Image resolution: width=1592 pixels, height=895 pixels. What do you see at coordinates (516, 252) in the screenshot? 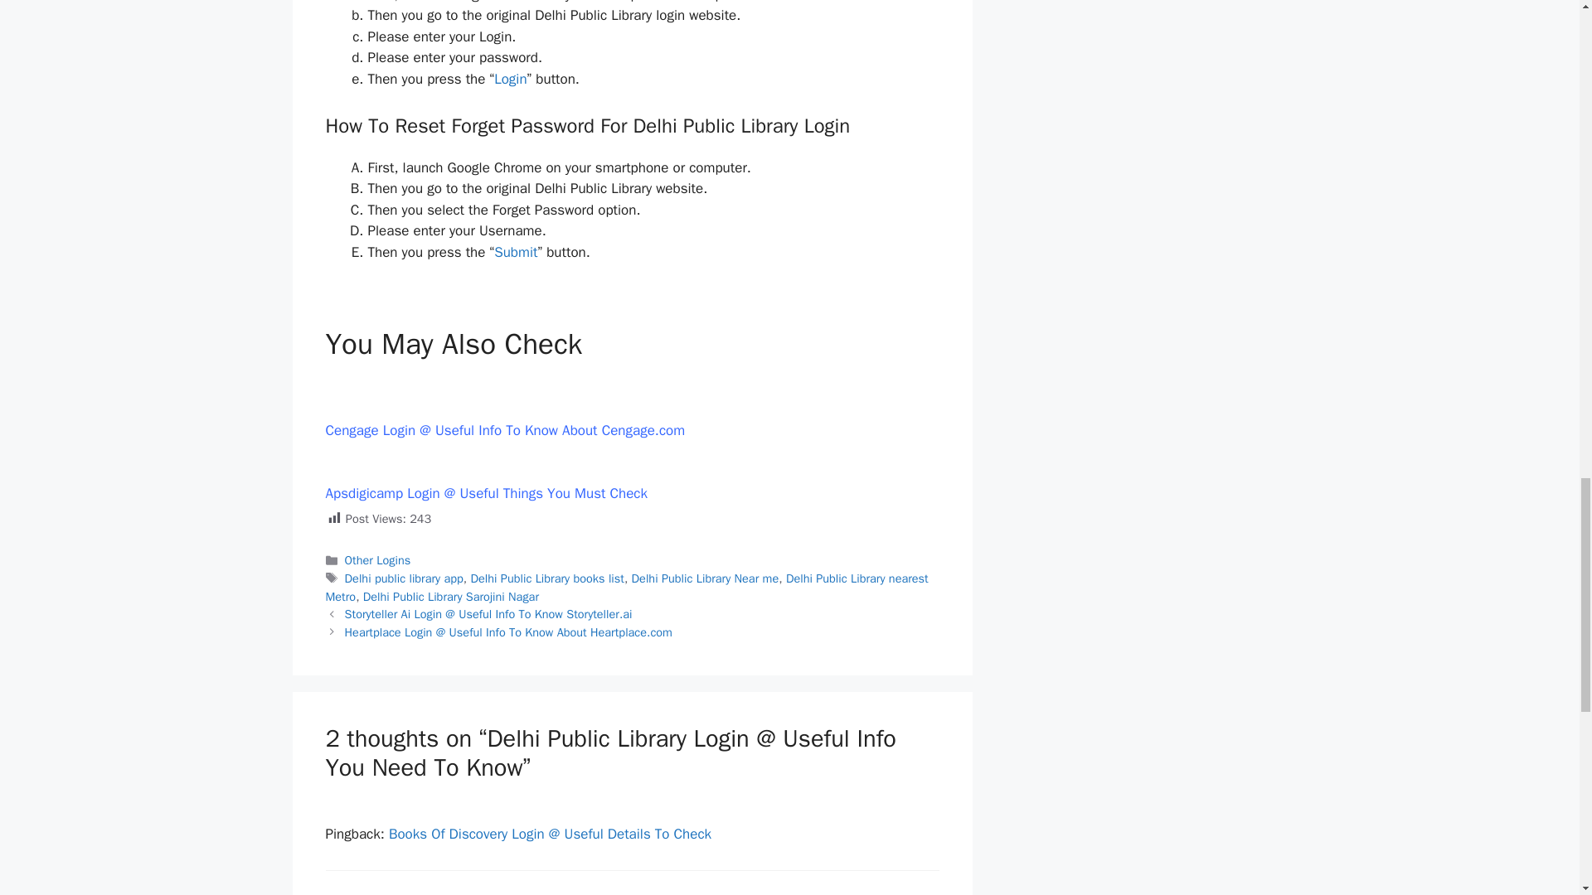
I see `Submit` at bounding box center [516, 252].